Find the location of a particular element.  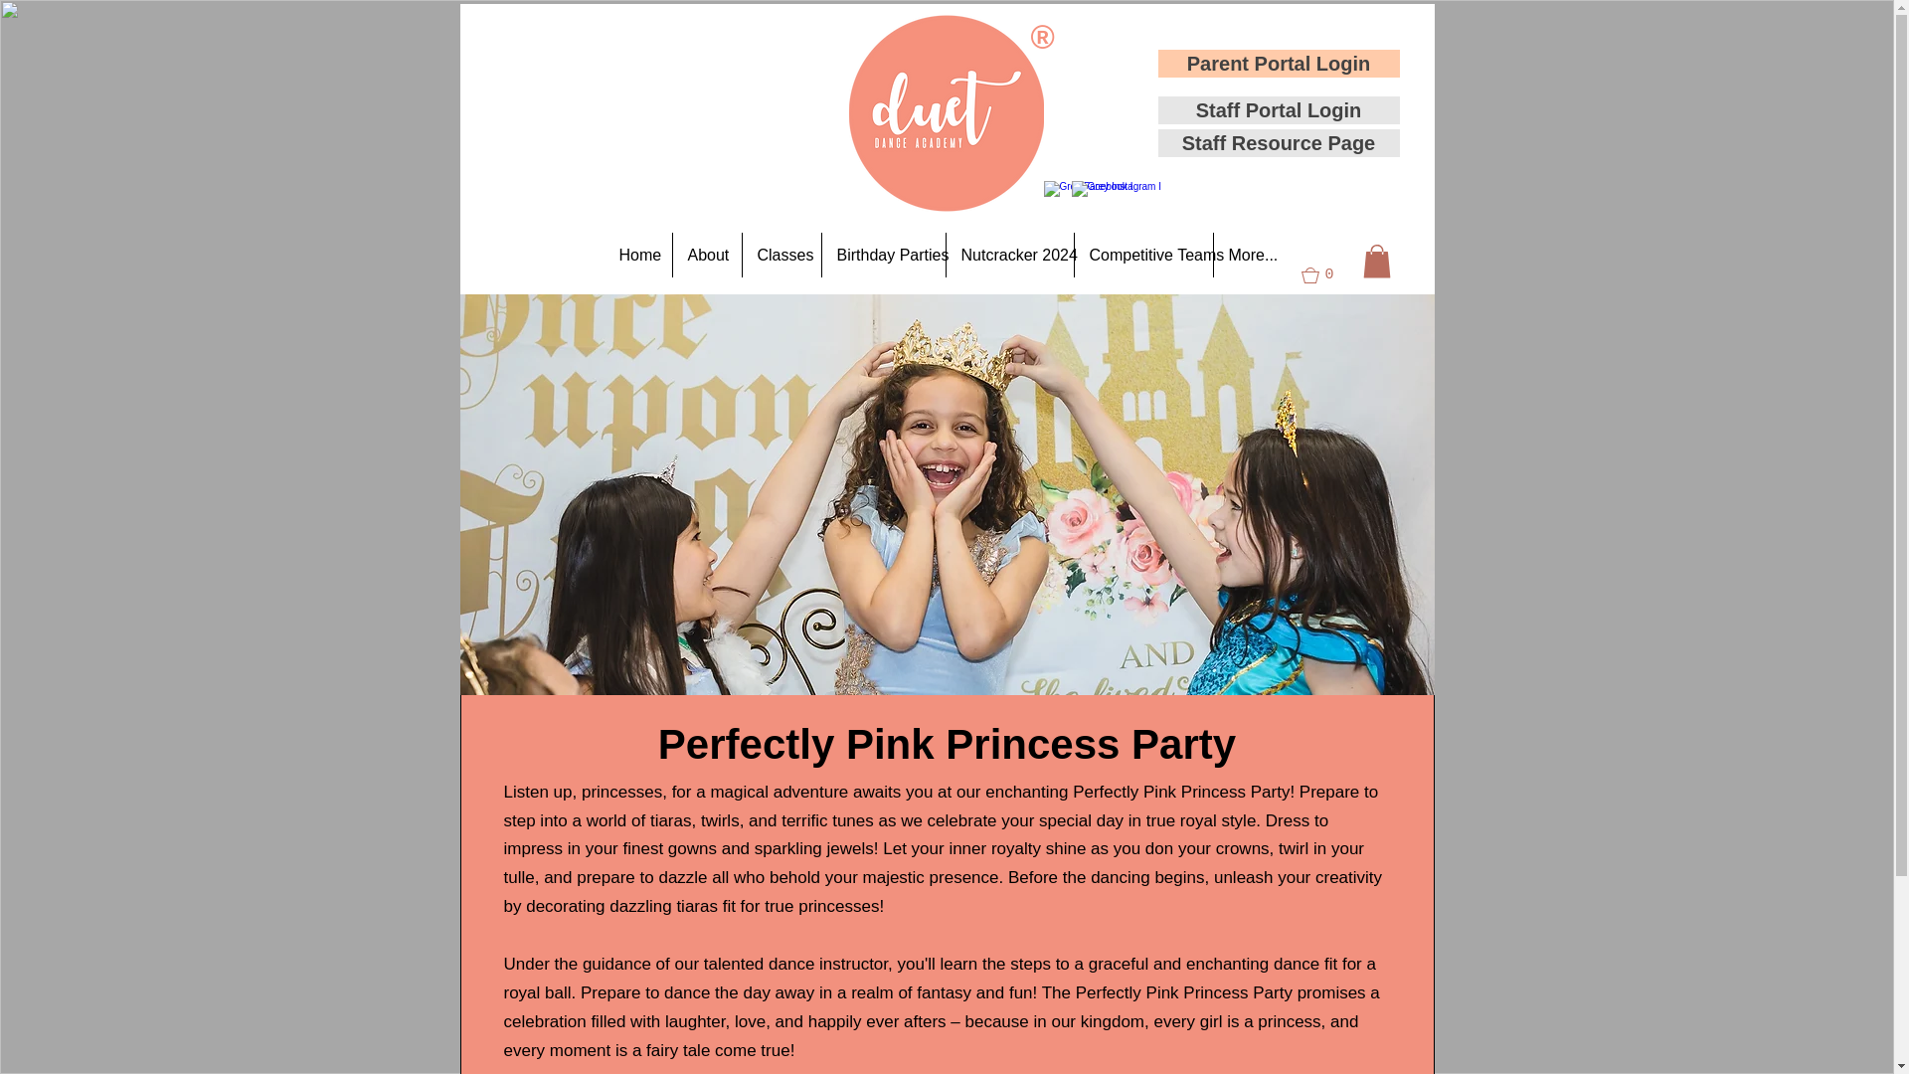

Classes is located at coordinates (781, 255).